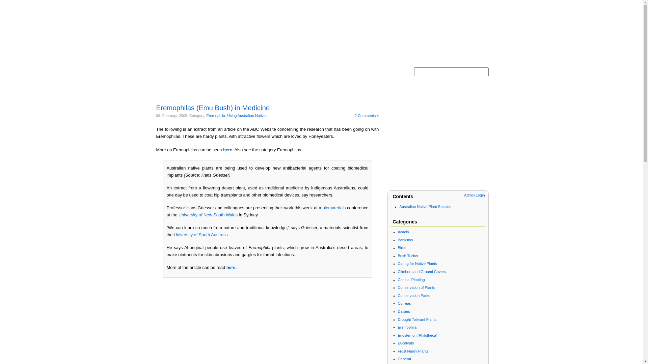  Describe the element at coordinates (406, 343) in the screenshot. I see `Eucalypts` at that location.